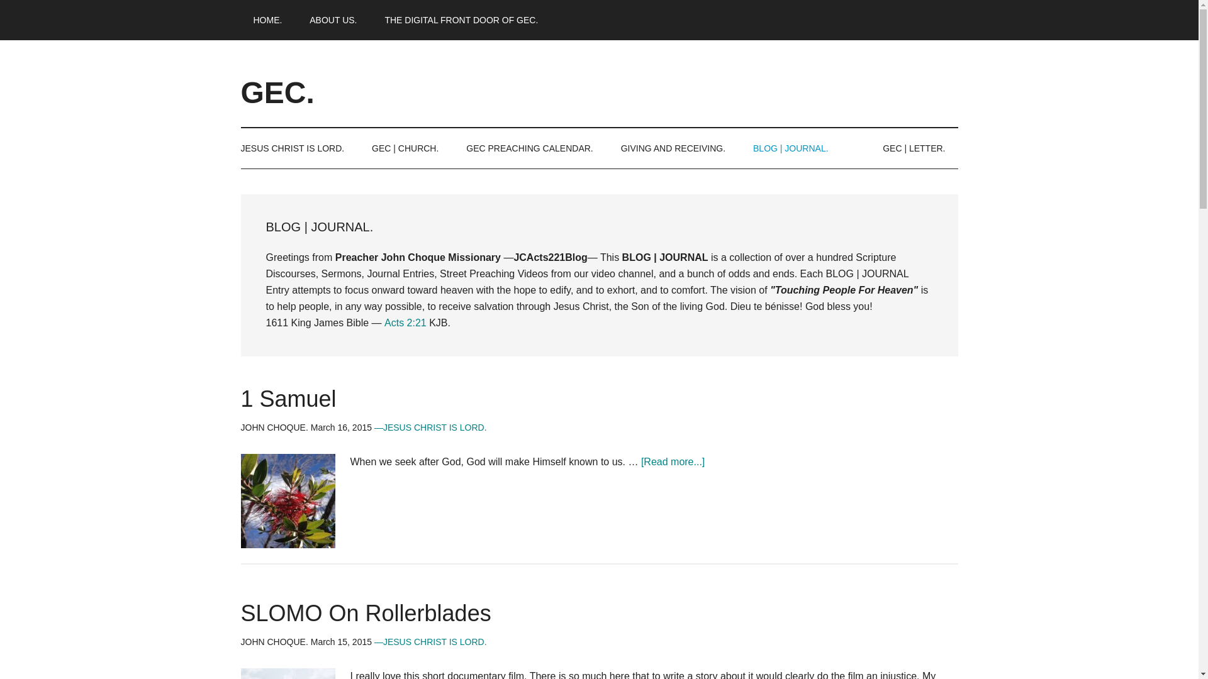 The height and width of the screenshot is (679, 1208). What do you see at coordinates (461, 20) in the screenshot?
I see `THE DIGITAL FRONT DOOR OF GEC.` at bounding box center [461, 20].